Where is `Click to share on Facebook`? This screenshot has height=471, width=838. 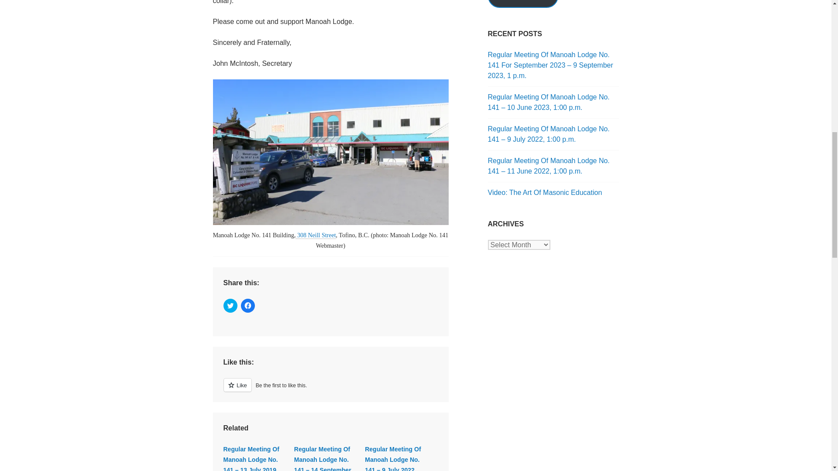 Click to share on Facebook is located at coordinates (248, 305).